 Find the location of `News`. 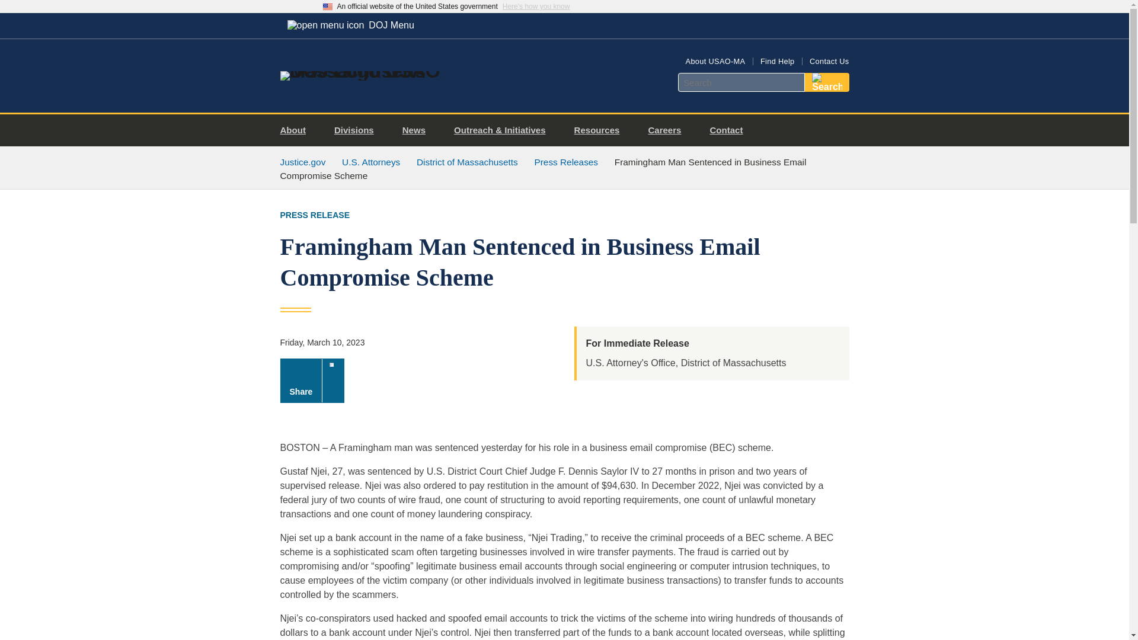

News is located at coordinates (418, 130).